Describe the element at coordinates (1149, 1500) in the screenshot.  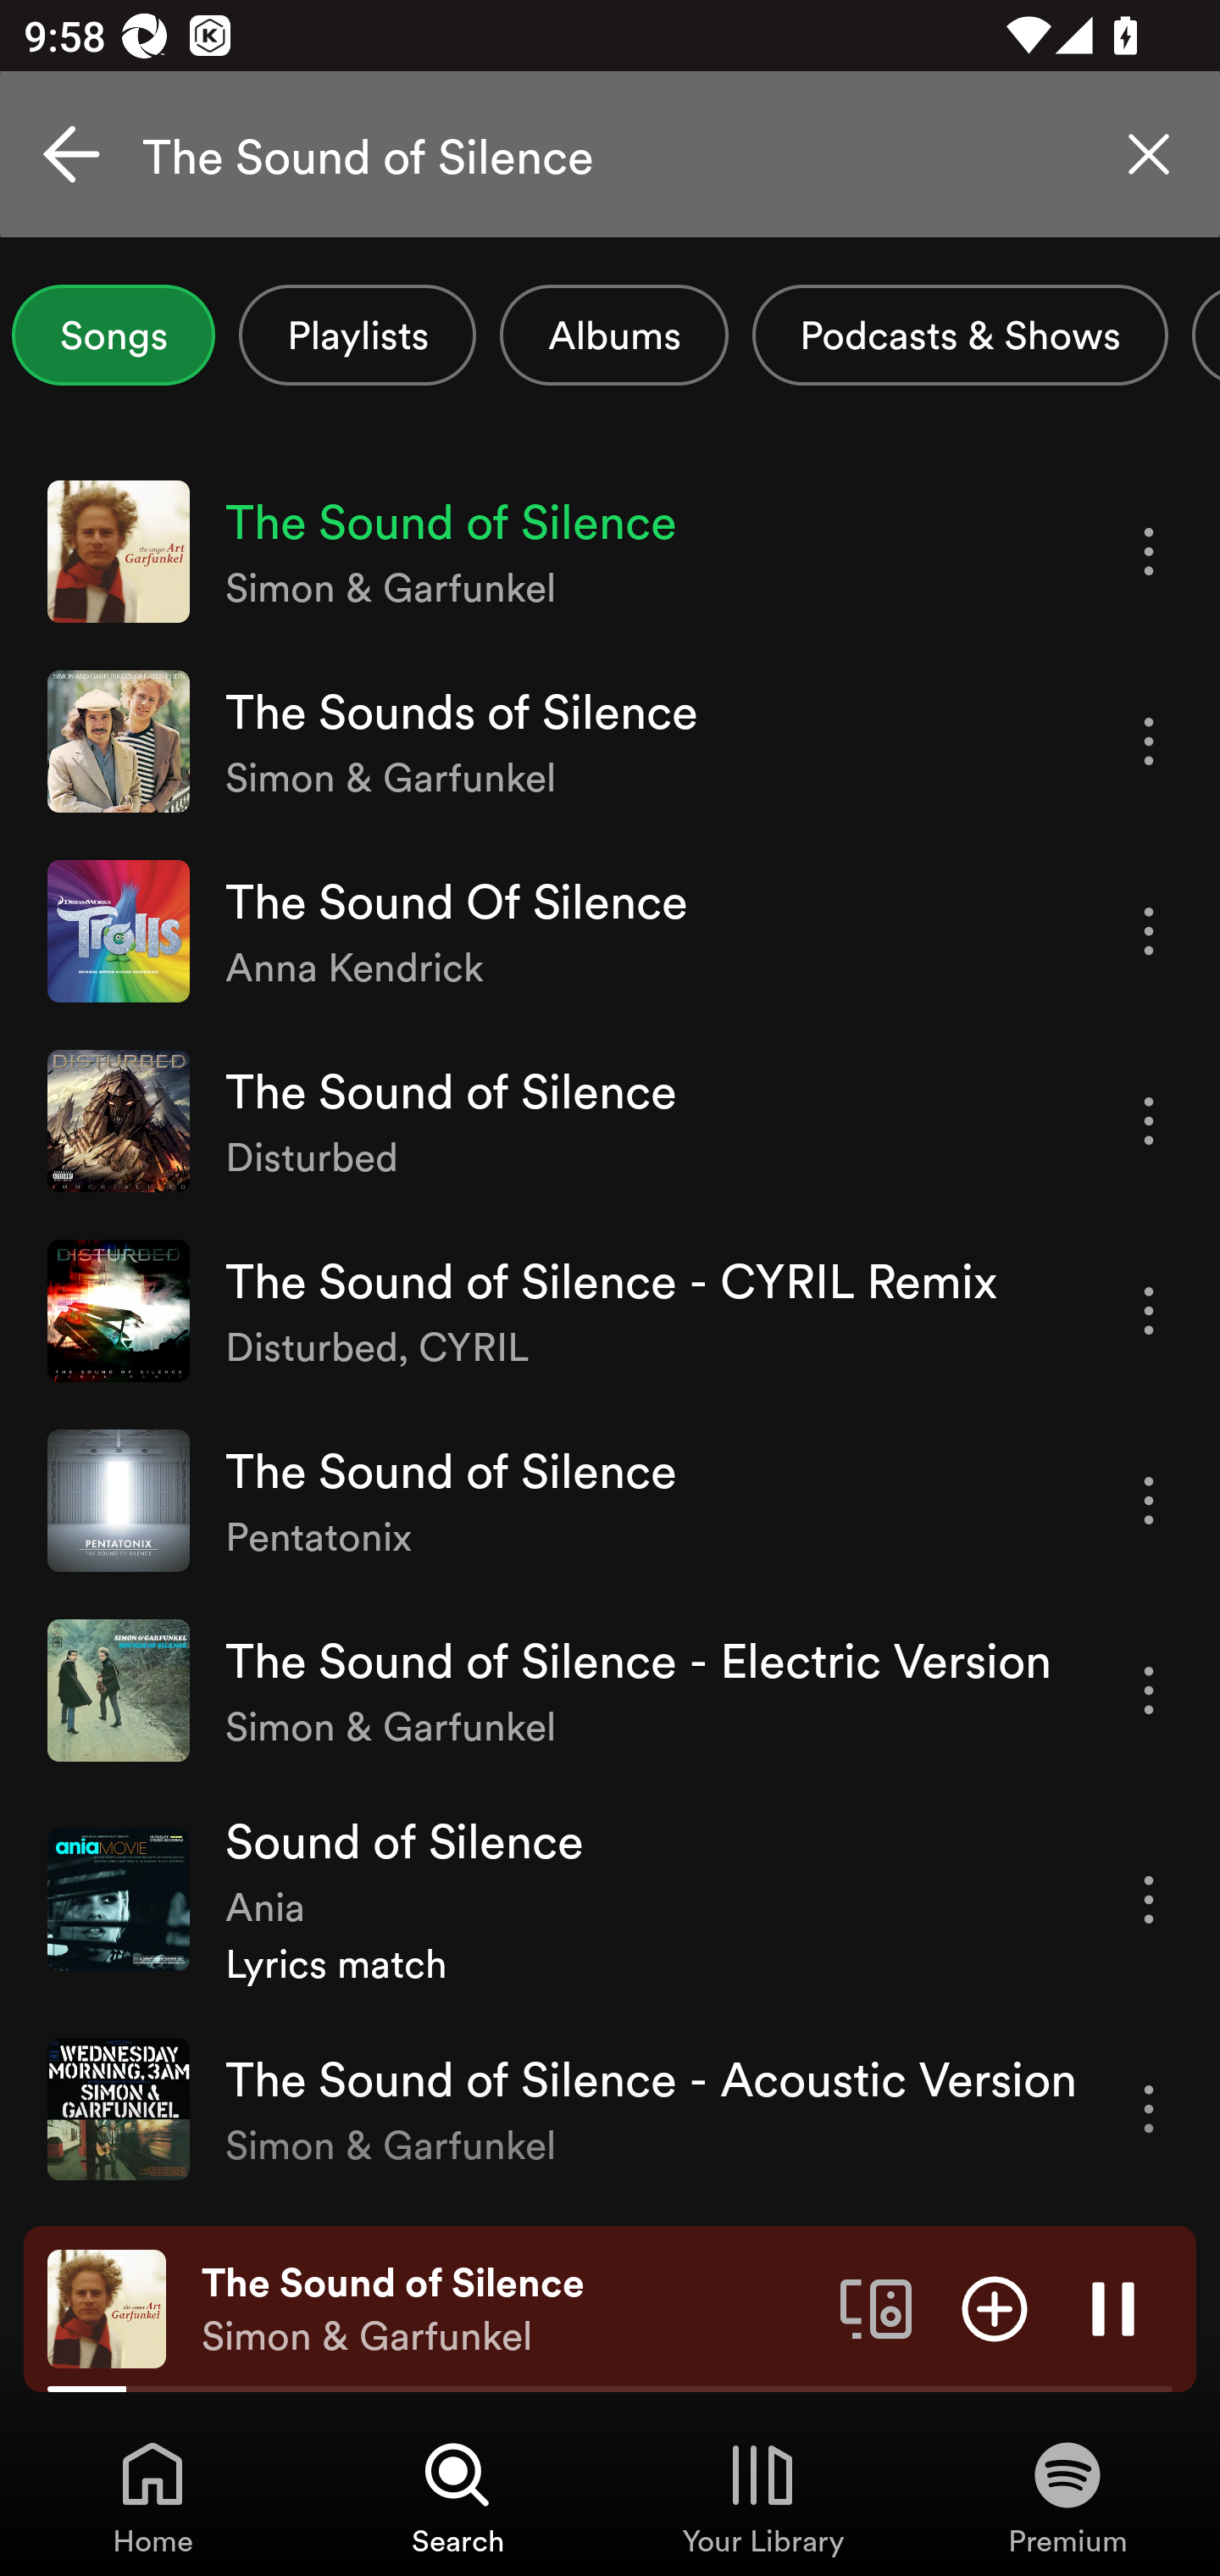
I see `More options for song The Sound of Silence` at that location.